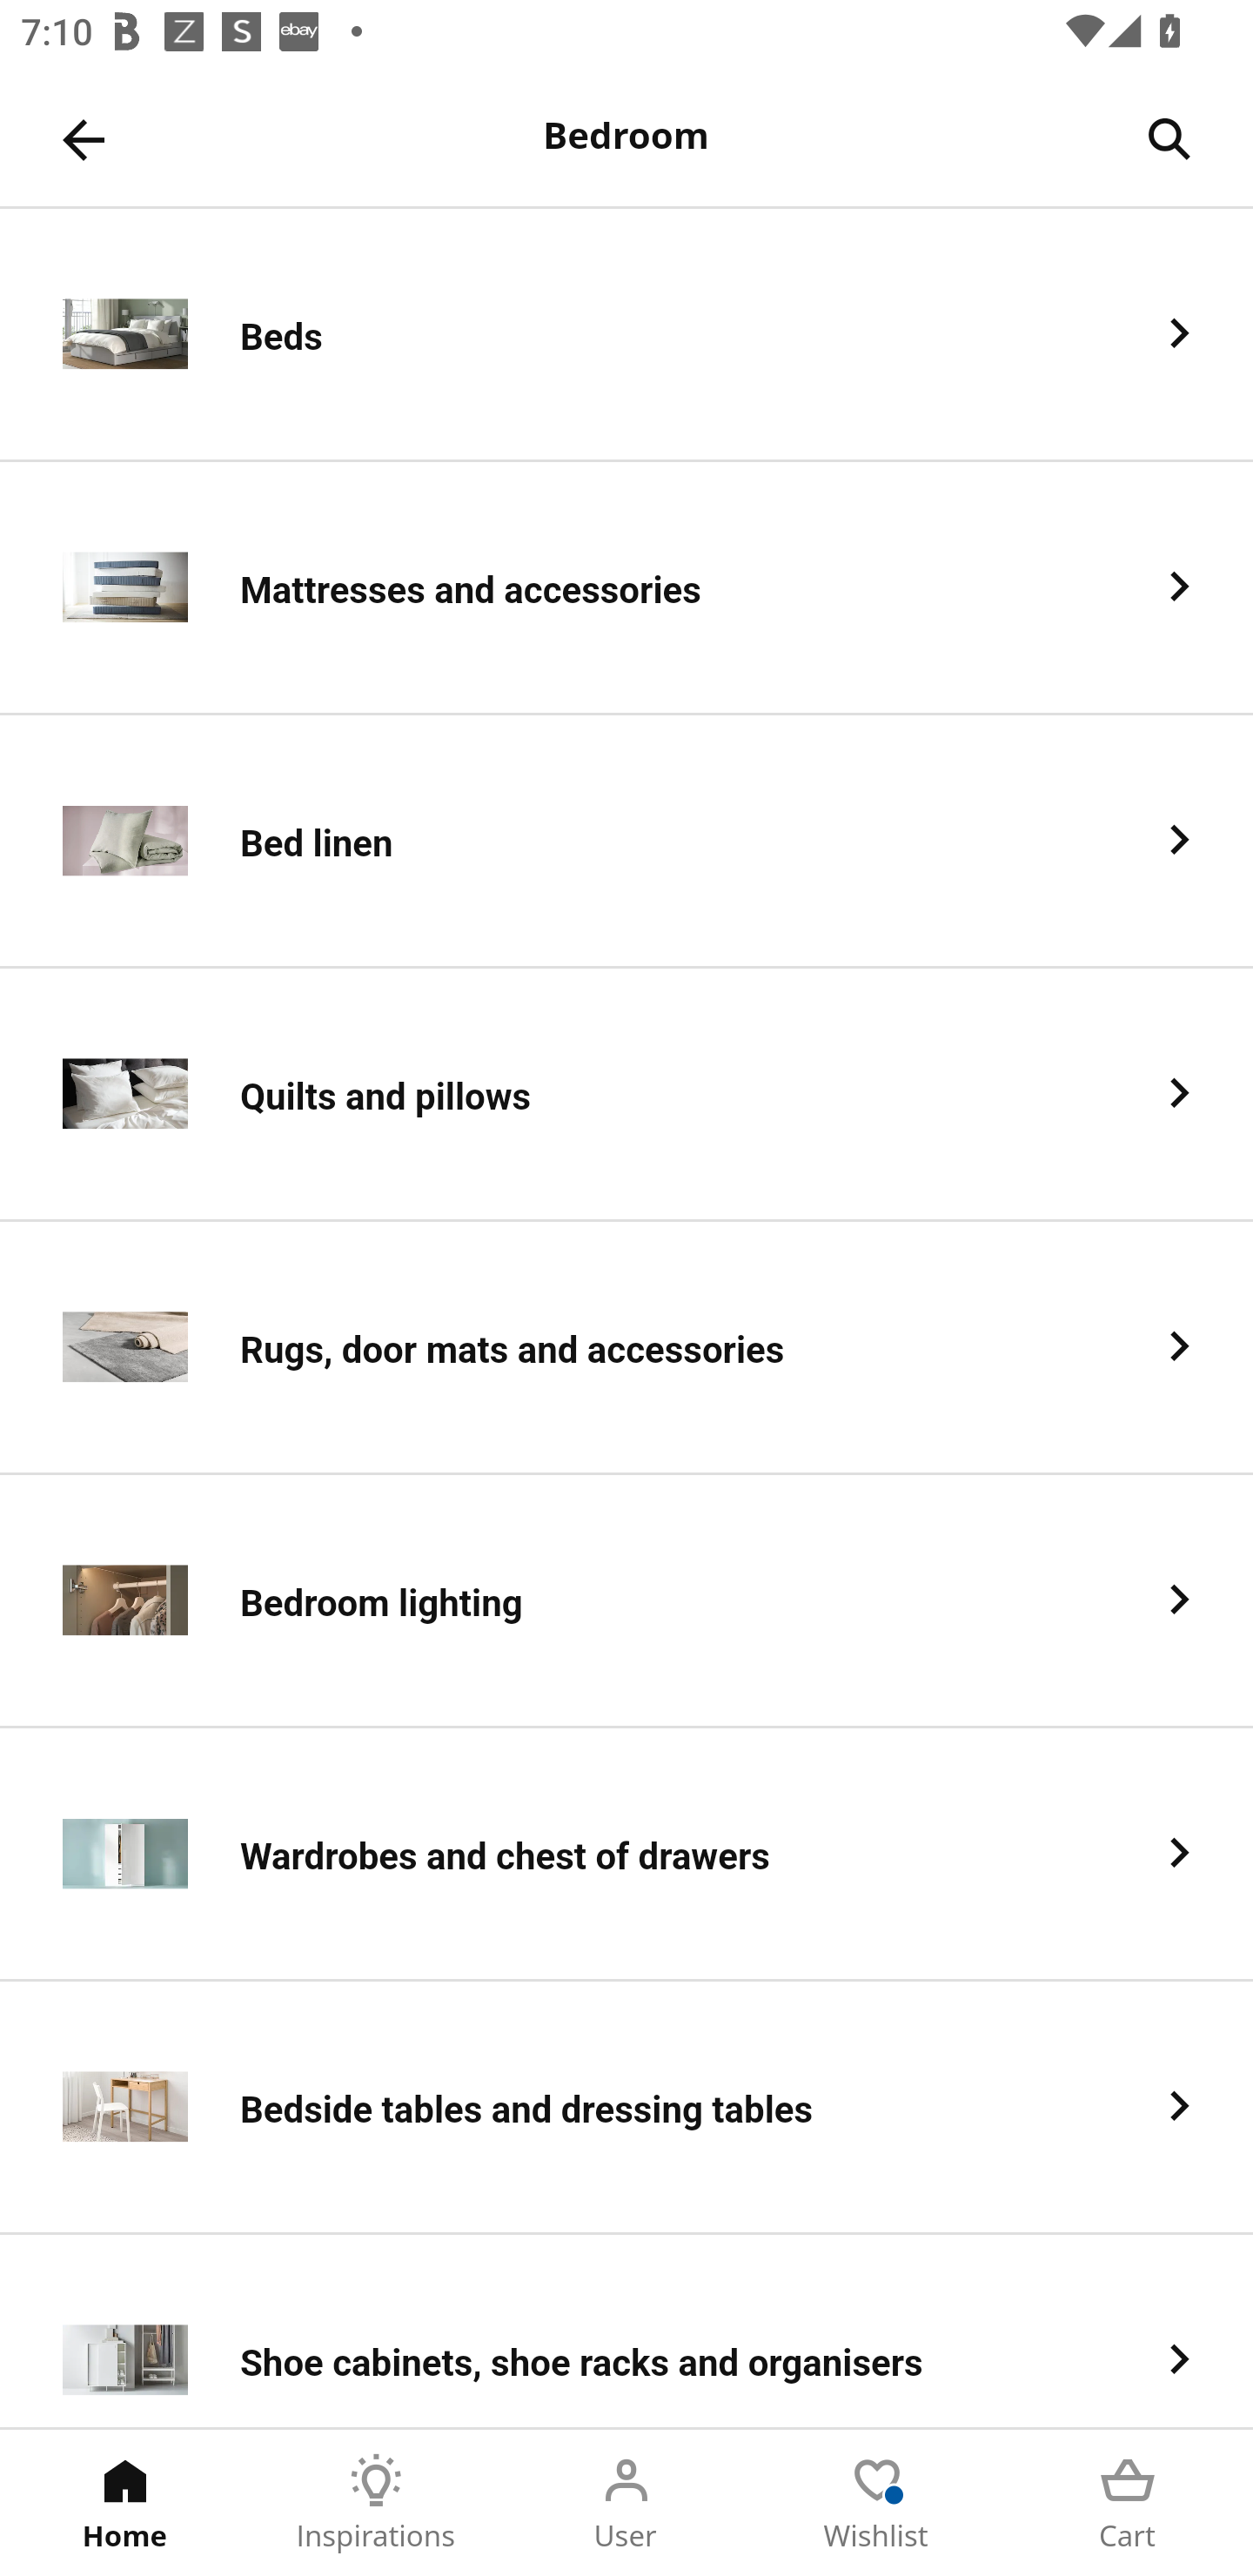 The height and width of the screenshot is (2576, 1253). What do you see at coordinates (125, 2503) in the screenshot?
I see `Home
Tab 1 of 5` at bounding box center [125, 2503].